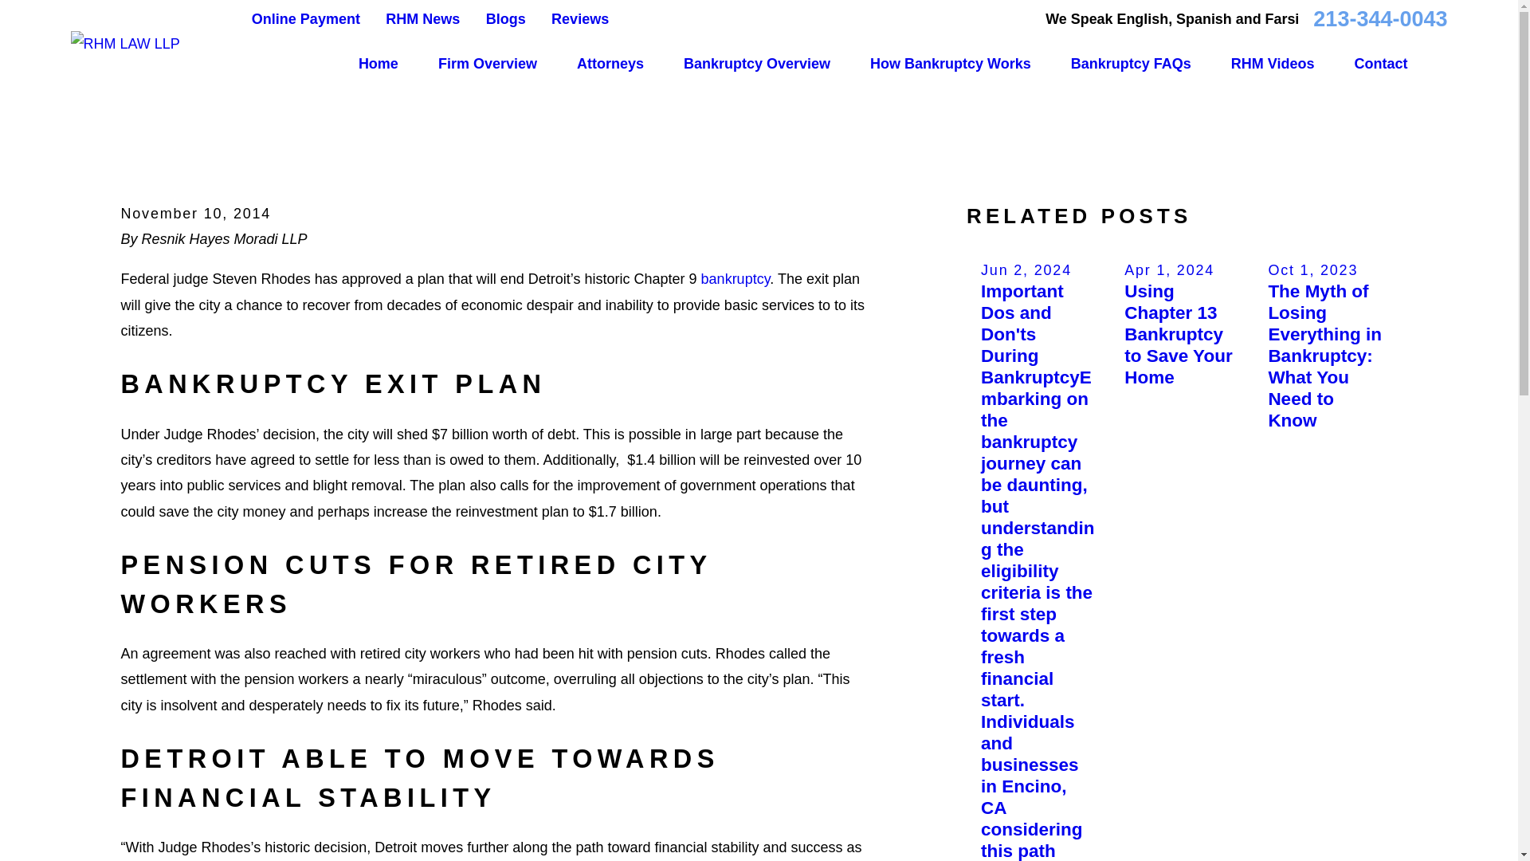 The image size is (1530, 861). What do you see at coordinates (422, 19) in the screenshot?
I see `RHM News` at bounding box center [422, 19].